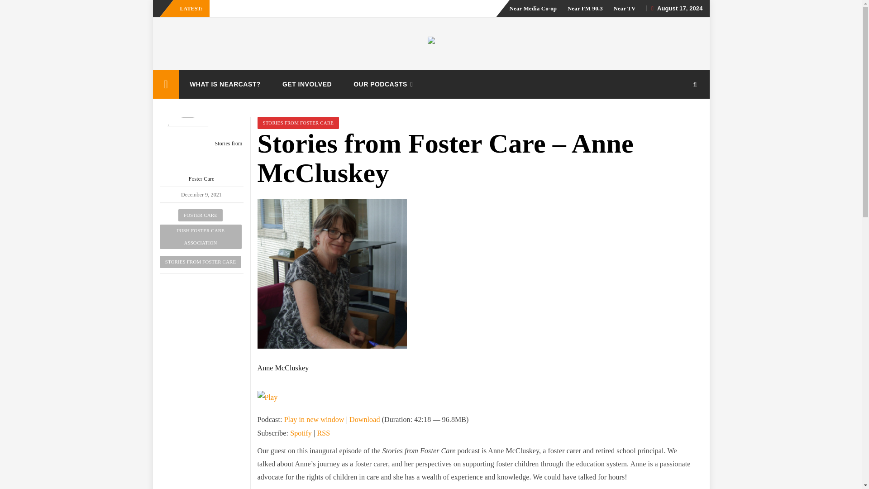 This screenshot has width=869, height=489. I want to click on Subscribe via RSS, so click(323, 433).